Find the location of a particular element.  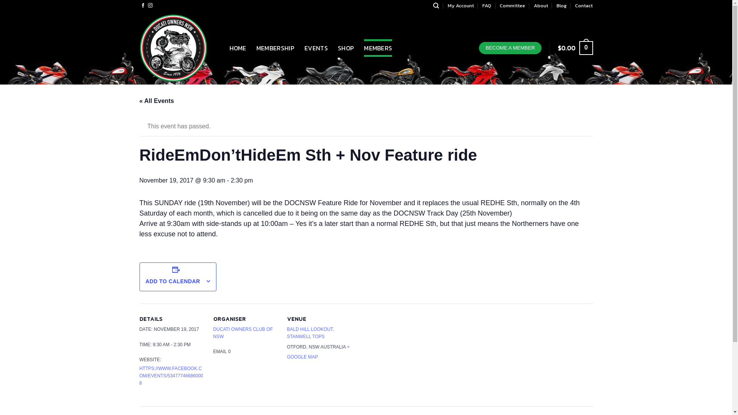

Blog is located at coordinates (562, 6).